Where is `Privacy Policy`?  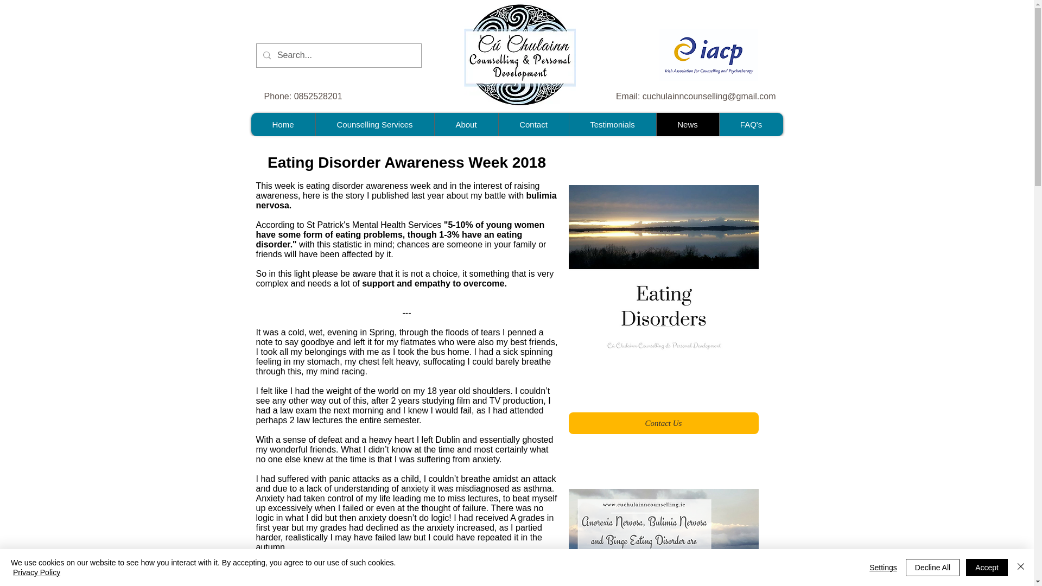 Privacy Policy is located at coordinates (36, 572).